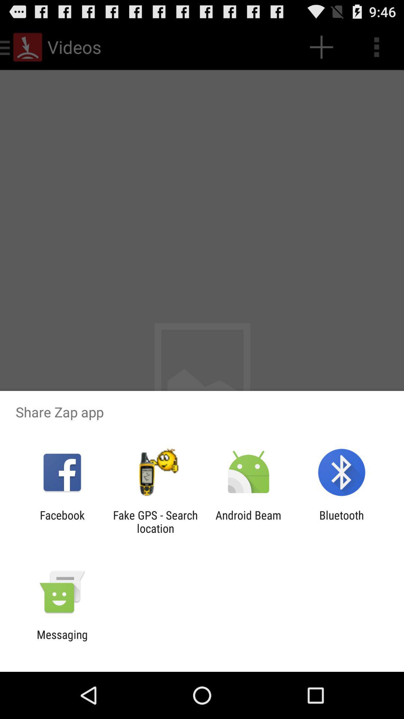 Image resolution: width=404 pixels, height=719 pixels. Describe the element at coordinates (62, 641) in the screenshot. I see `jump until the messaging` at that location.